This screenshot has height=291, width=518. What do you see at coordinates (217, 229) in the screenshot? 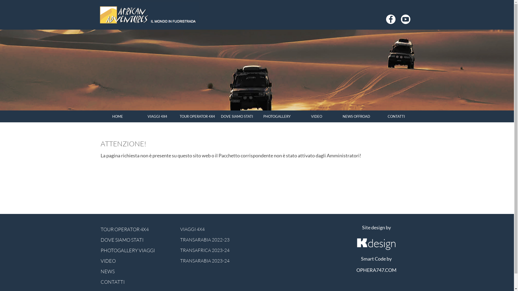
I see `VIAGGI 4X4` at bounding box center [217, 229].